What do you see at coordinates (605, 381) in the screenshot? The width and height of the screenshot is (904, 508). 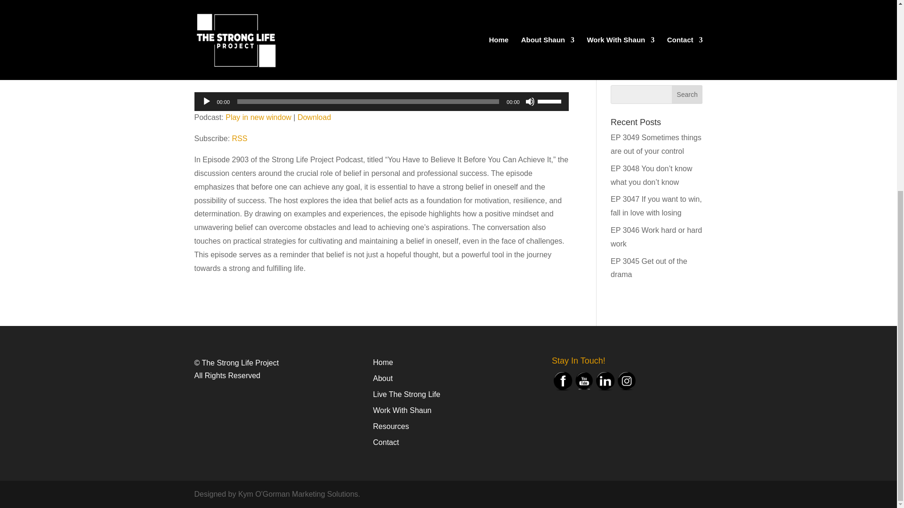 I see `LinkedIn` at bounding box center [605, 381].